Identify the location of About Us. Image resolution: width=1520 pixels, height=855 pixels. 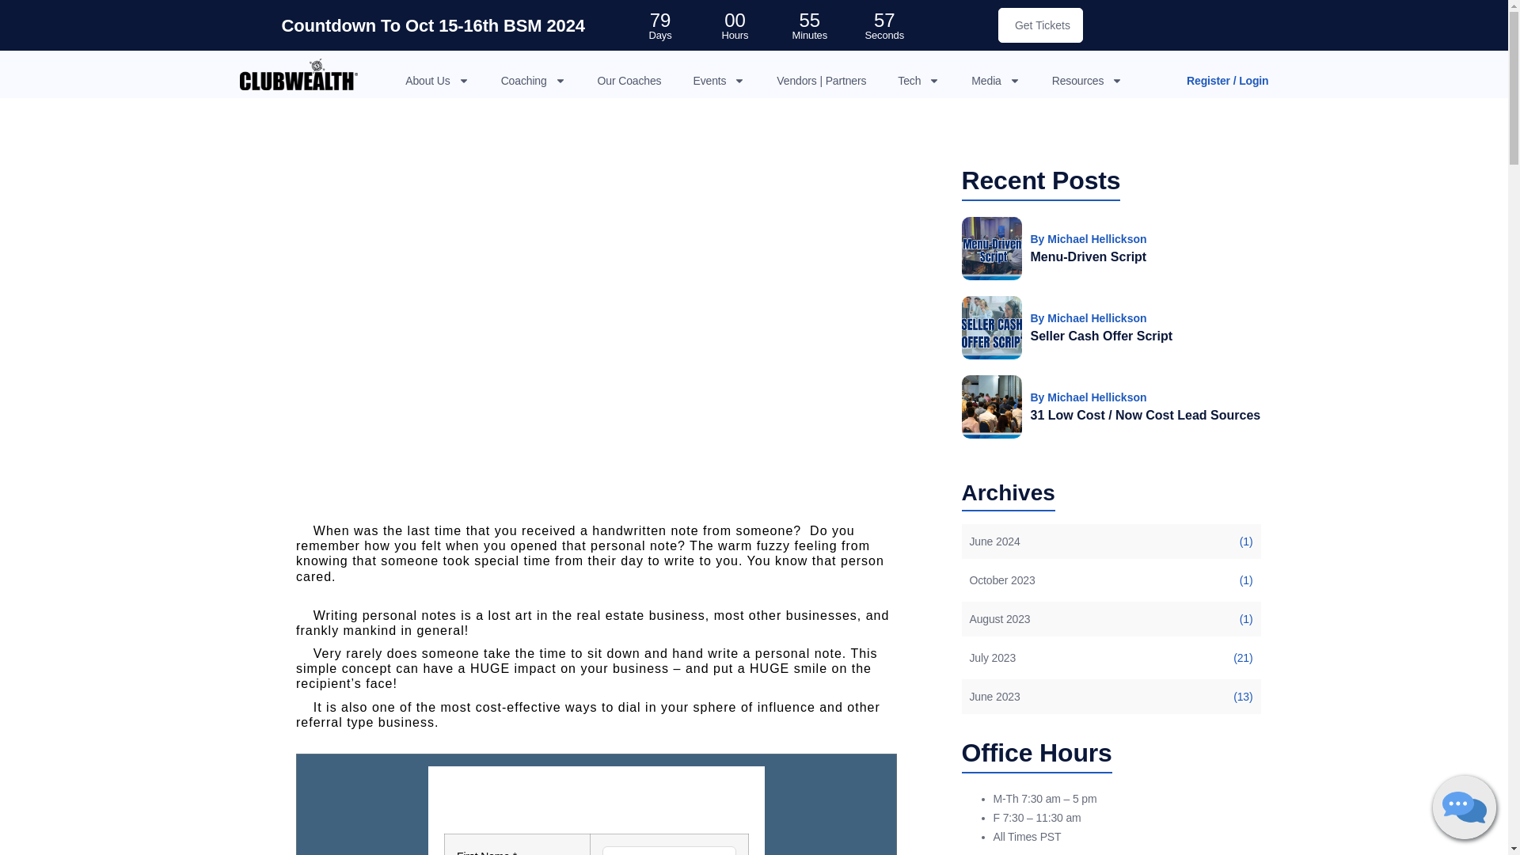
(437, 81).